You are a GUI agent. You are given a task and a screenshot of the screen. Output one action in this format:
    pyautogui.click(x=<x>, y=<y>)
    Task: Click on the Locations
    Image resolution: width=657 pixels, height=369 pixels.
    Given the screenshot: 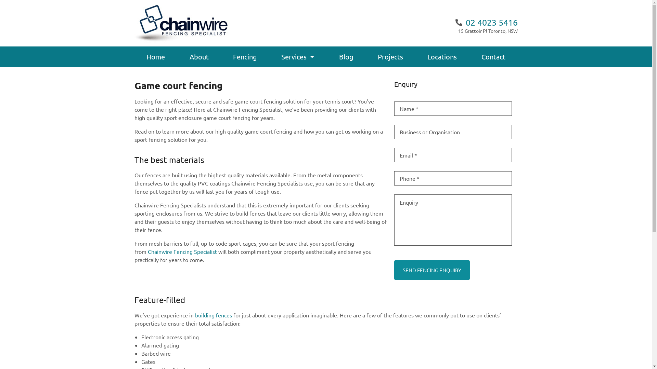 What is the action you would take?
    pyautogui.click(x=442, y=57)
    